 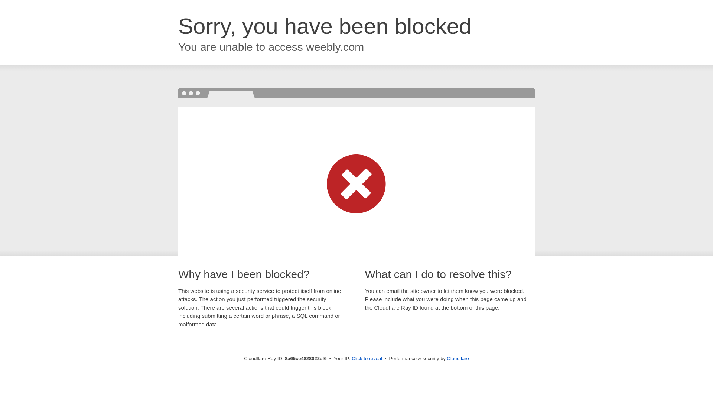 What do you see at coordinates (458, 358) in the screenshot?
I see `Cloudflare` at bounding box center [458, 358].